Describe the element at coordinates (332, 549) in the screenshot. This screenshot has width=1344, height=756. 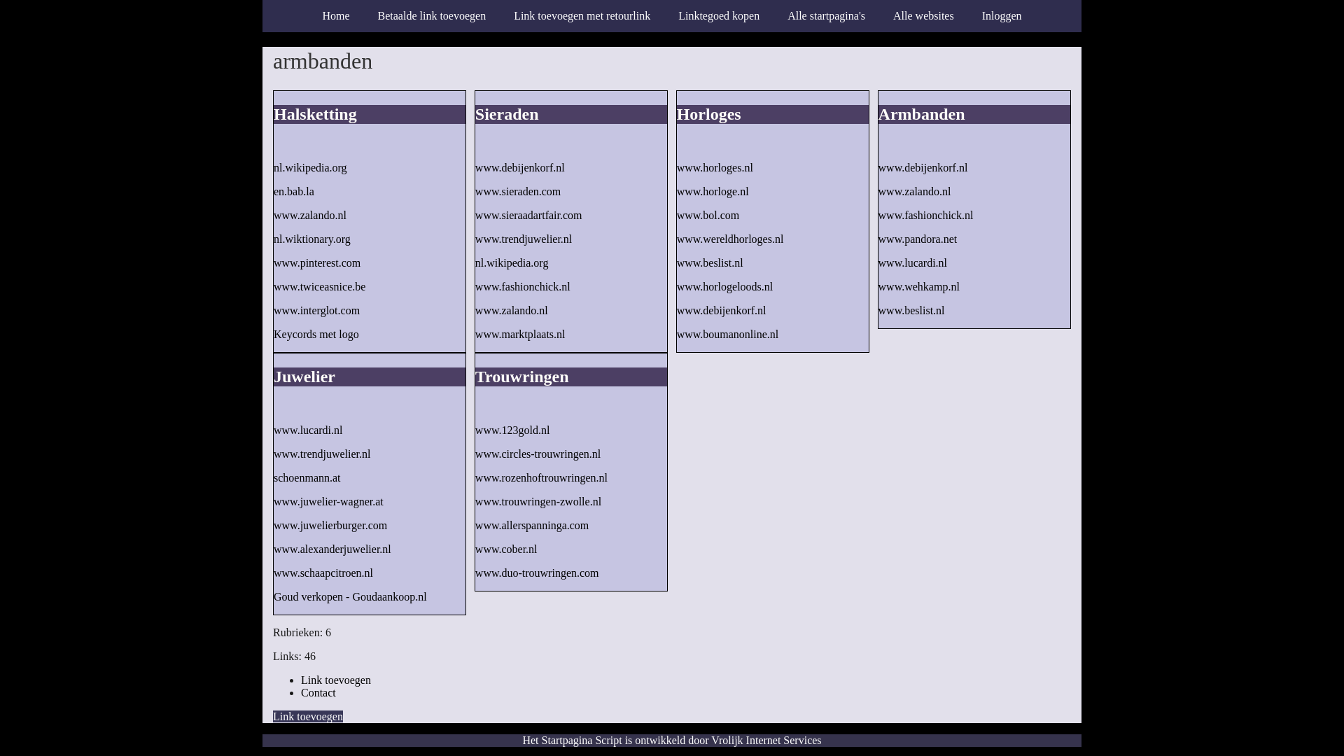
I see `www.alexanderjuwelier.nl` at that location.